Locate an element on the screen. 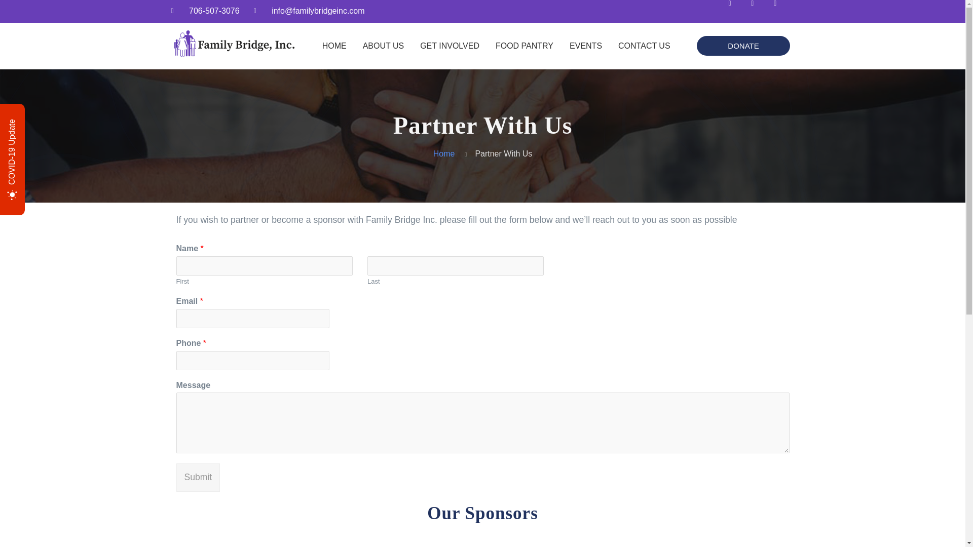  DONATE is located at coordinates (743, 46).